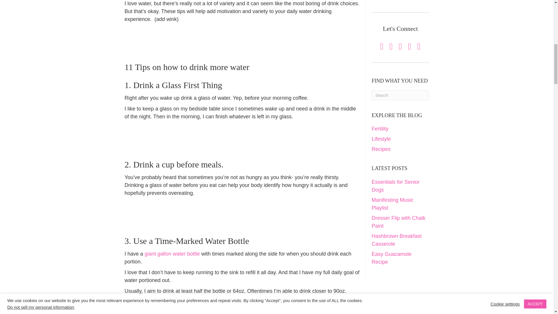 The height and width of the screenshot is (314, 558). What do you see at coordinates (395, 186) in the screenshot?
I see `Essentials for Senior Dogs` at bounding box center [395, 186].